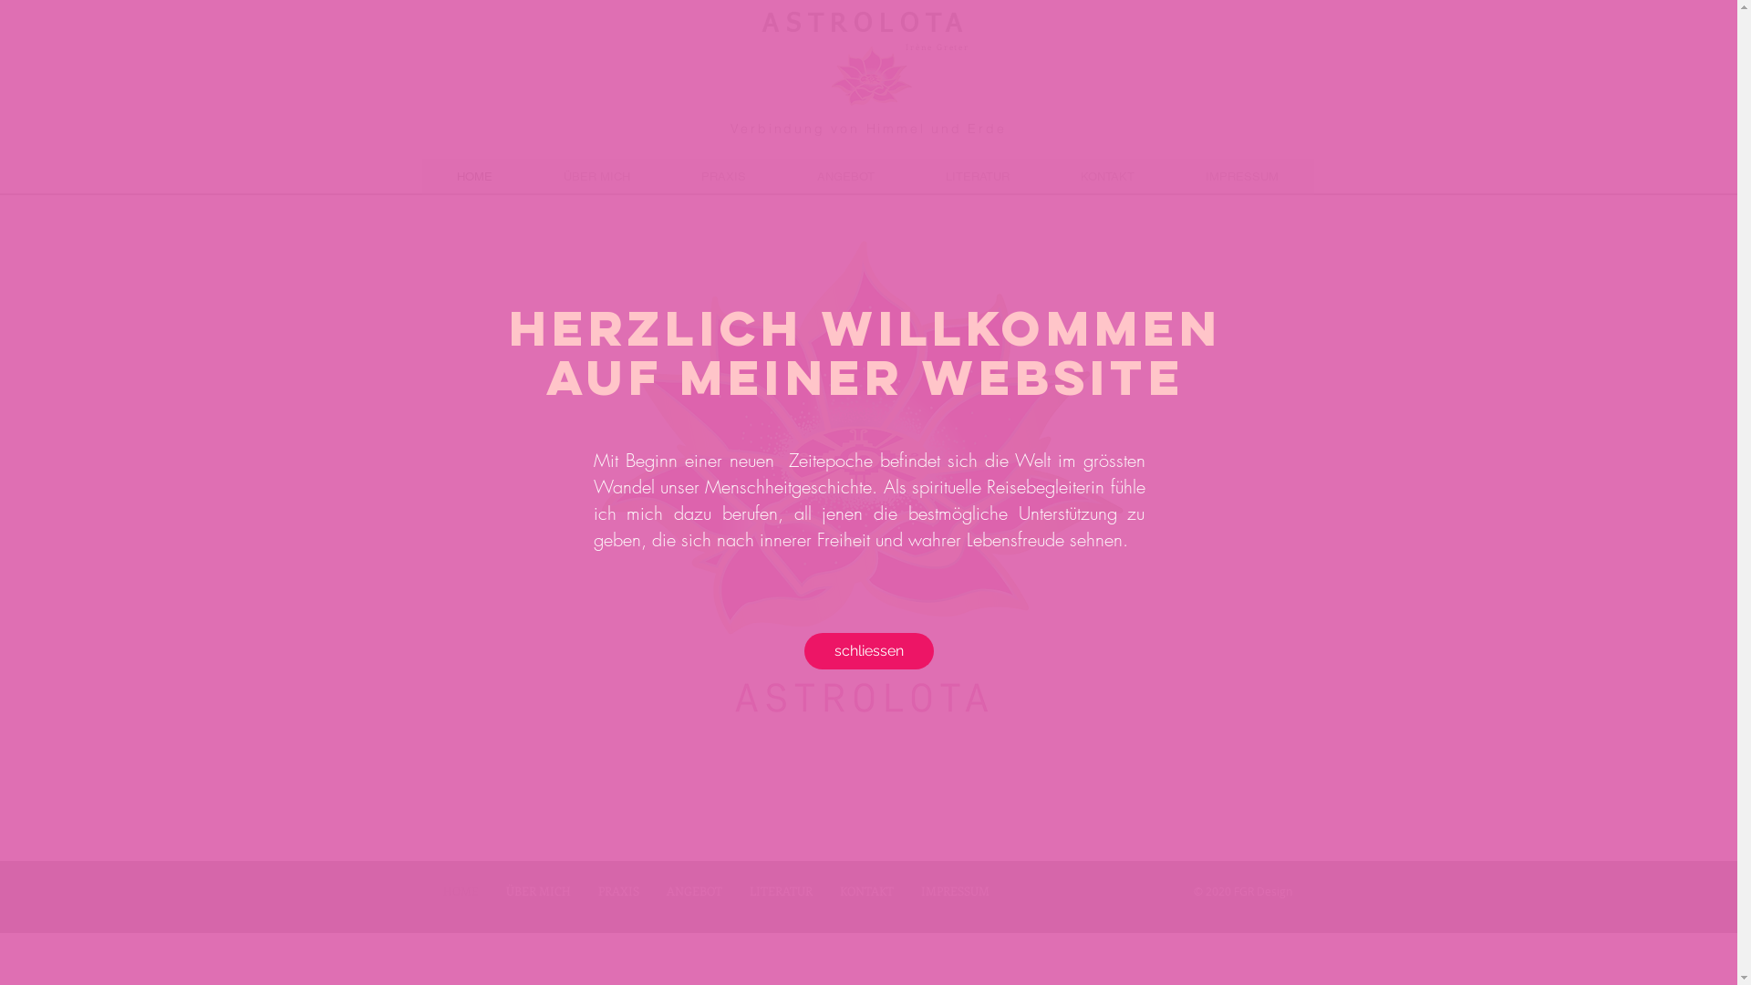  I want to click on PRAXIS, so click(618, 891).